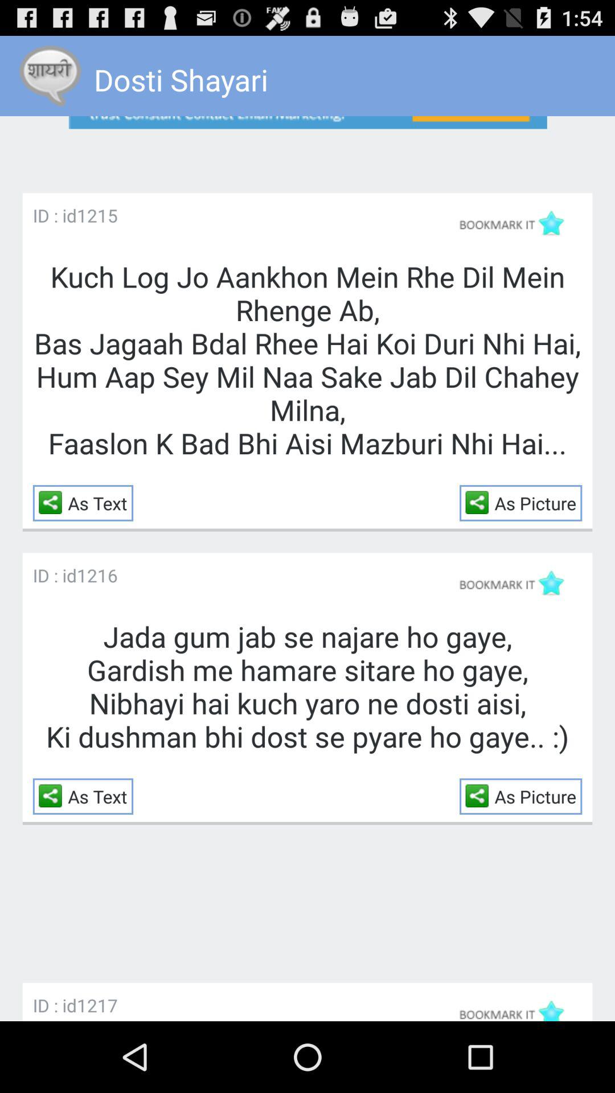  What do you see at coordinates (517, 223) in the screenshot?
I see `bookmark the selection` at bounding box center [517, 223].